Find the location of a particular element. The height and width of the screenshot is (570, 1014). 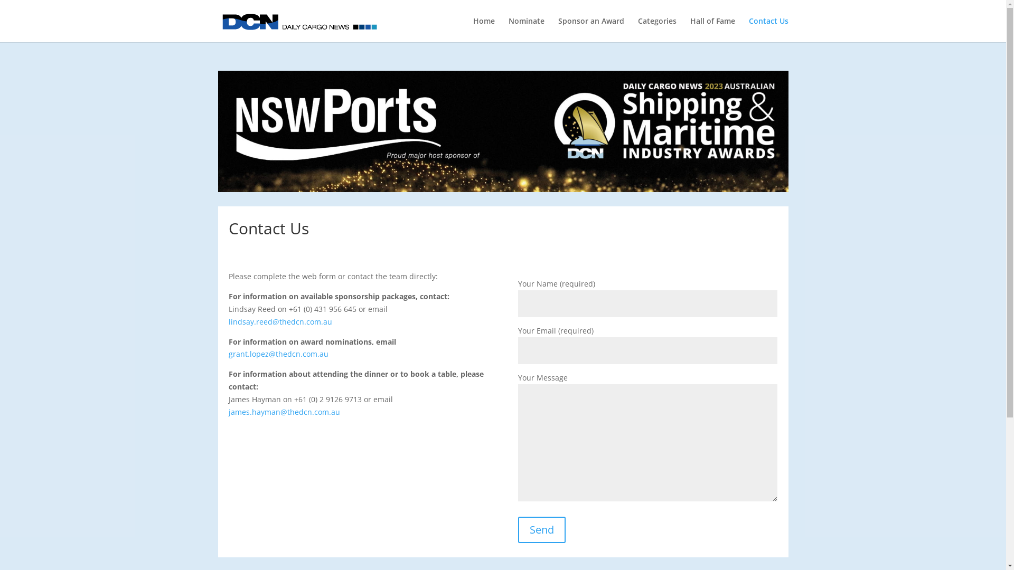

DCN-Awards-Sponsor_1500x320 is located at coordinates (503, 131).